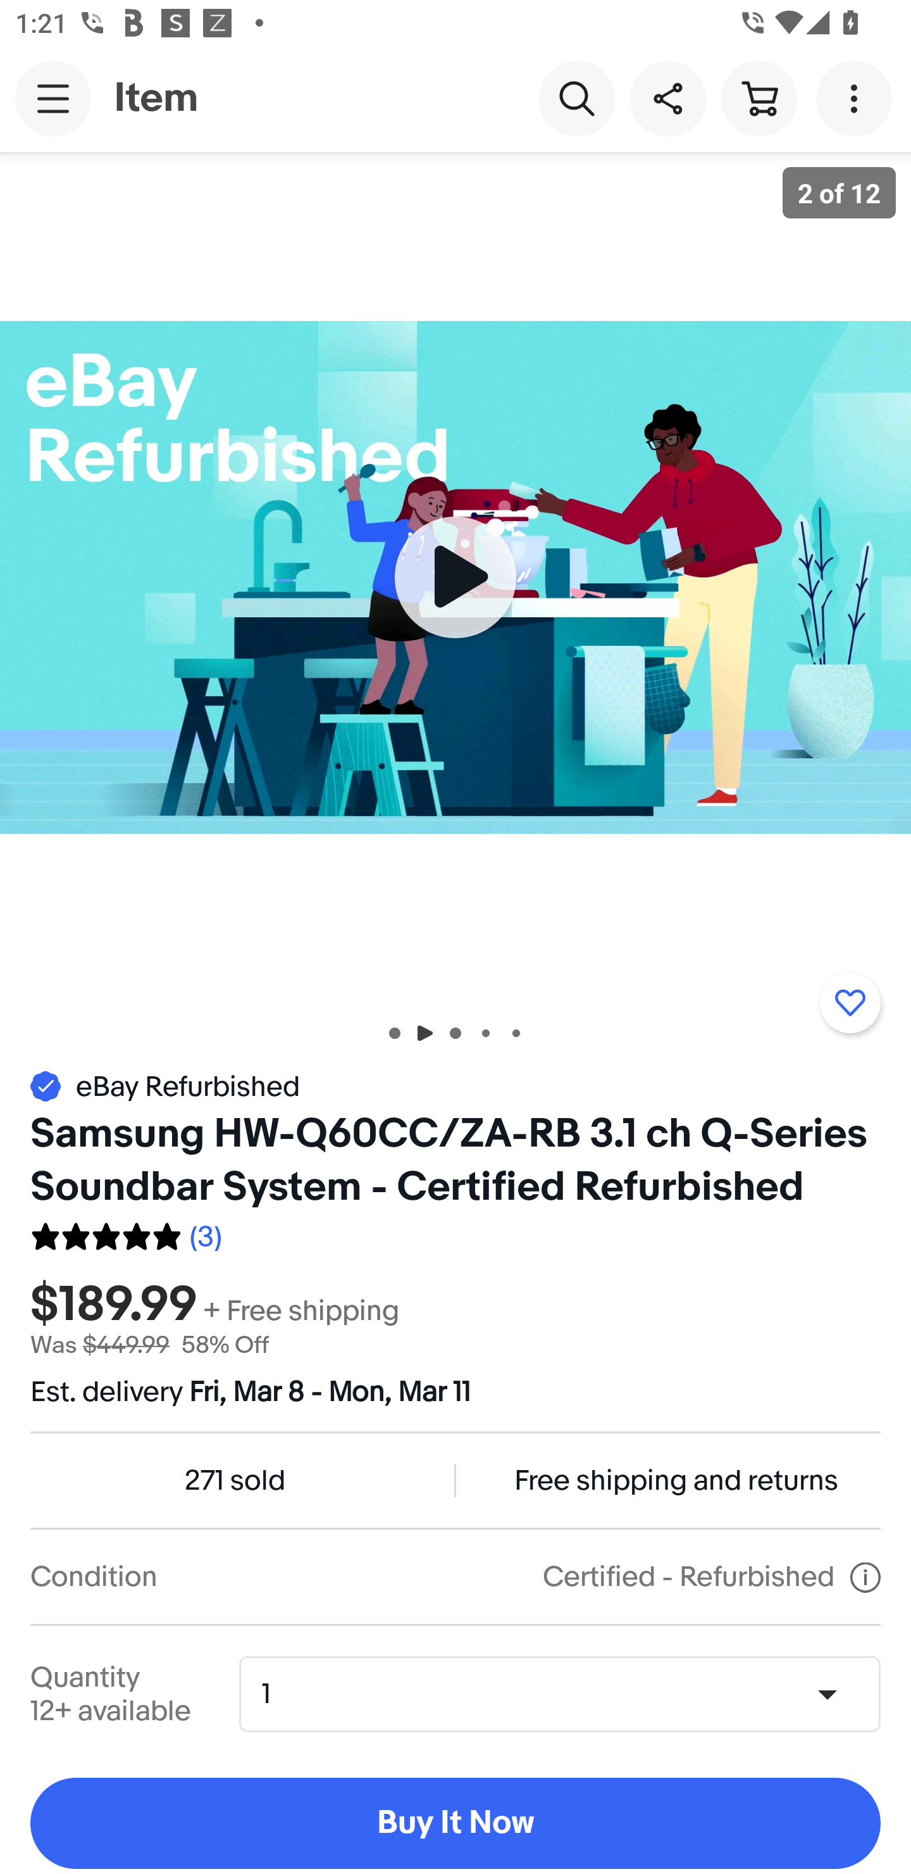  I want to click on Buy It Now, so click(455, 1823).